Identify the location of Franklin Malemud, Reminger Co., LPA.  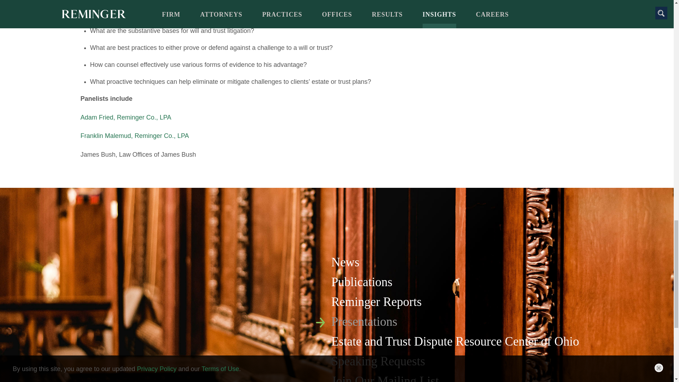
(135, 136).